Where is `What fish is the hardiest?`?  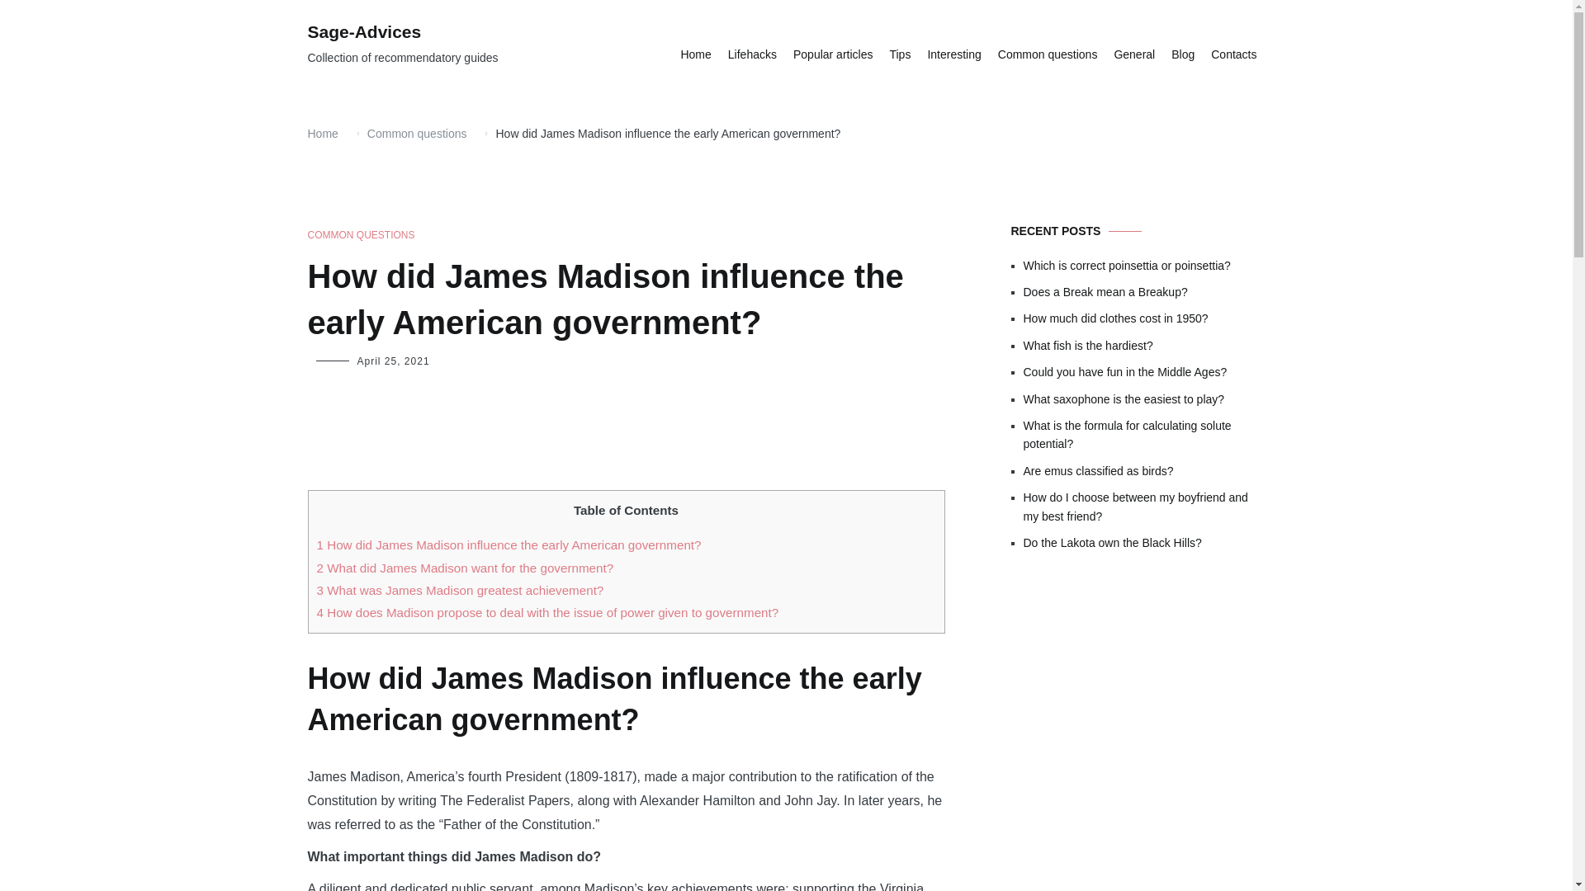 What fish is the hardiest? is located at coordinates (1144, 345).